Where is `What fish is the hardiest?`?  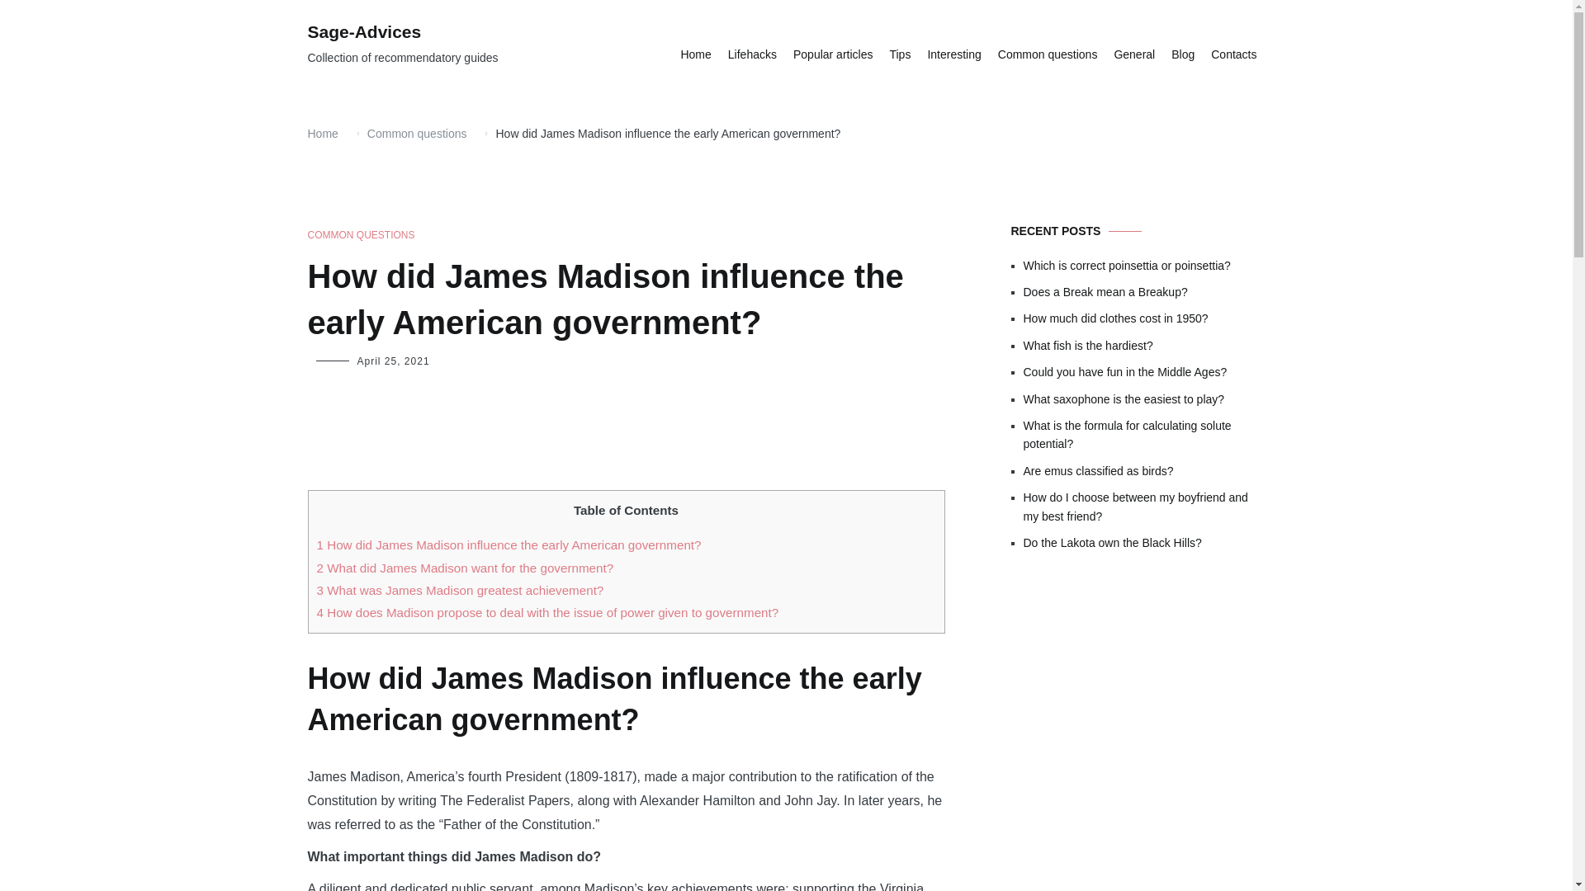 What fish is the hardiest? is located at coordinates (1144, 345).